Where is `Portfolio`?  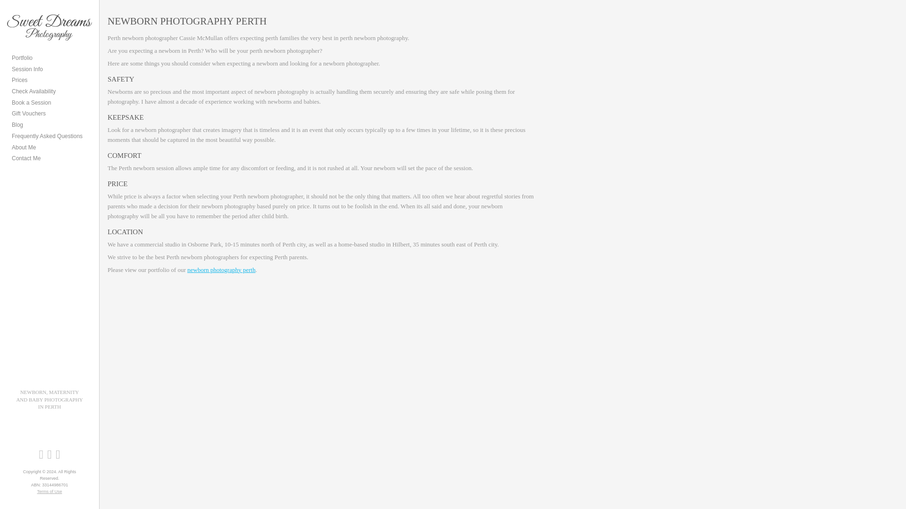 Portfolio is located at coordinates (22, 58).